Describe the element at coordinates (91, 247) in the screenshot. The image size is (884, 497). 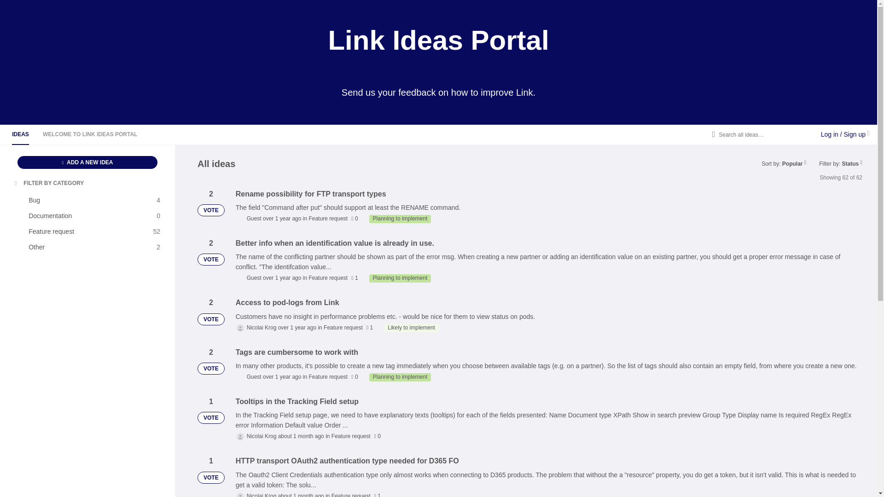
I see `IDEAS` at that location.